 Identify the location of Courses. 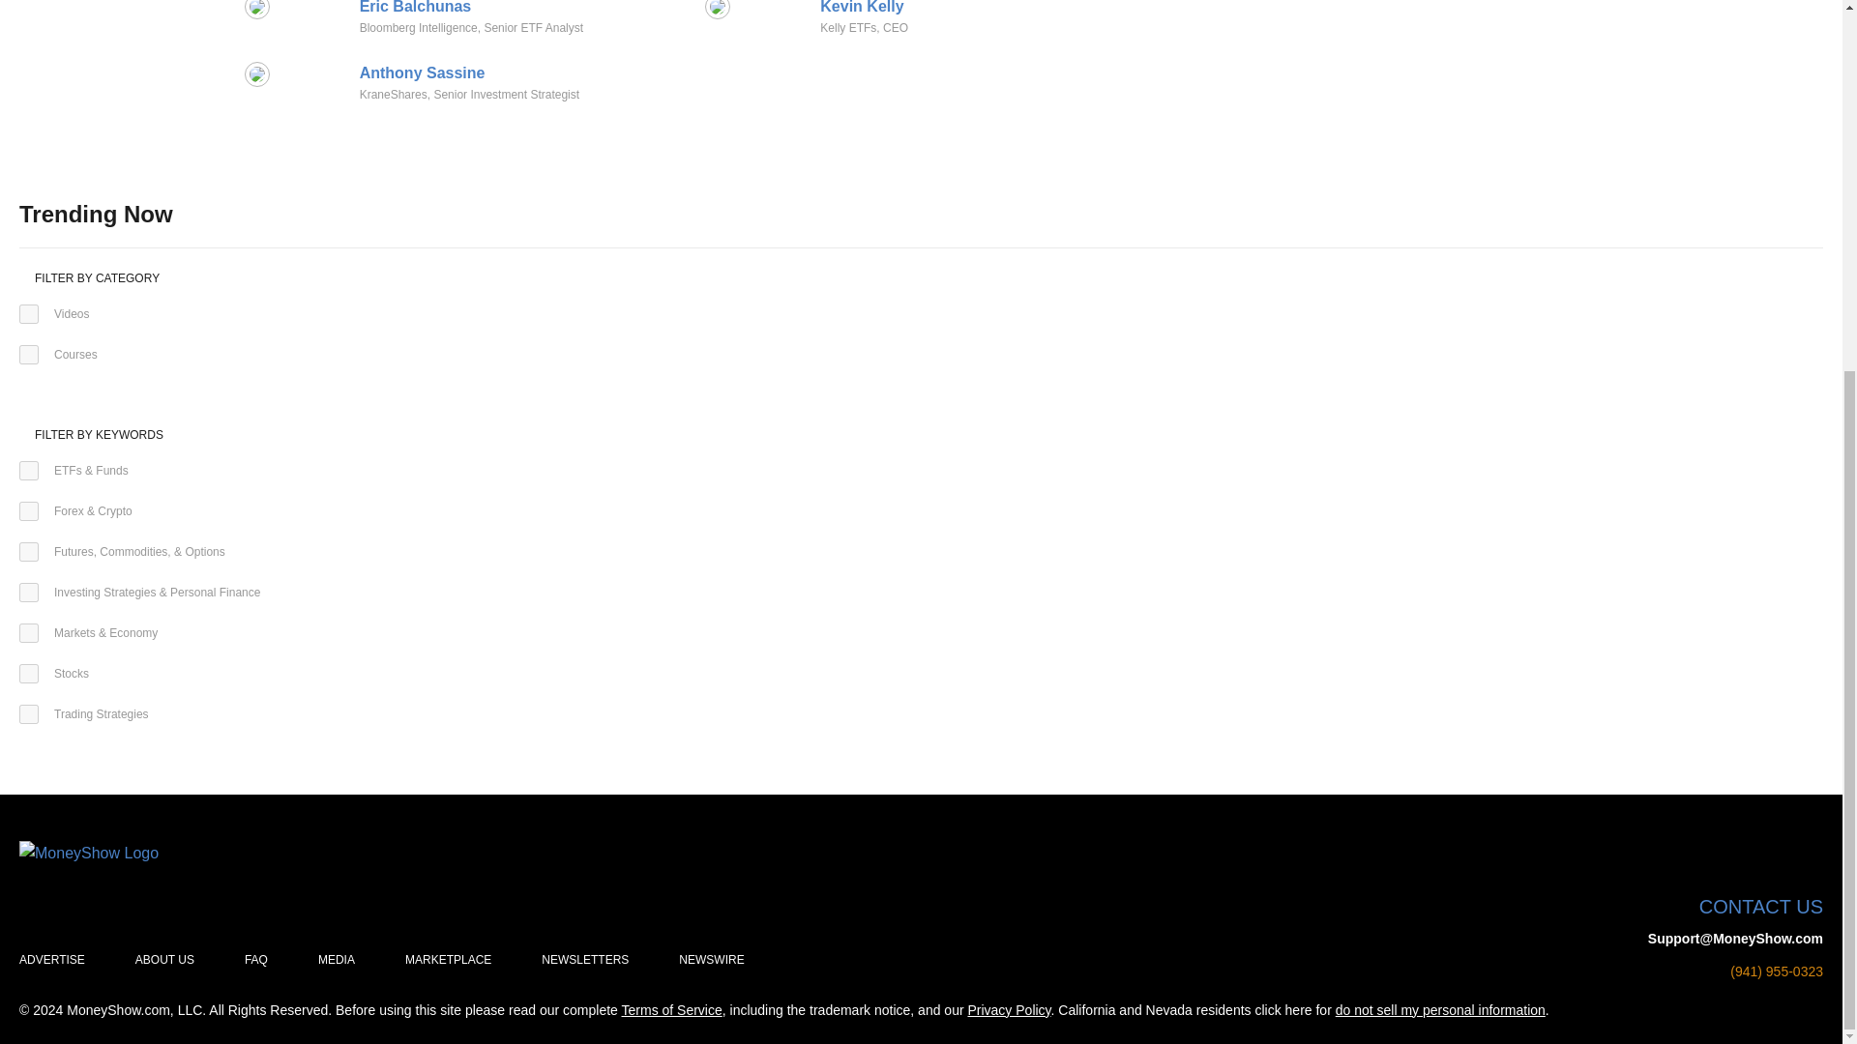
(29, 354).